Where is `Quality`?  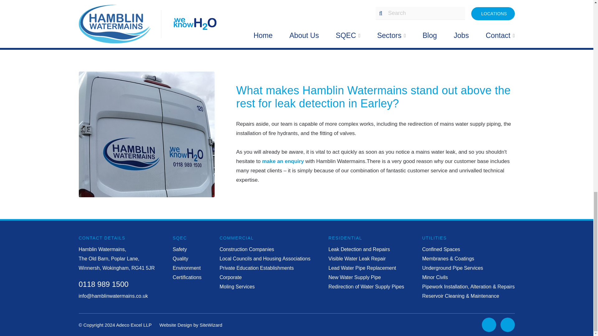 Quality is located at coordinates (180, 259).